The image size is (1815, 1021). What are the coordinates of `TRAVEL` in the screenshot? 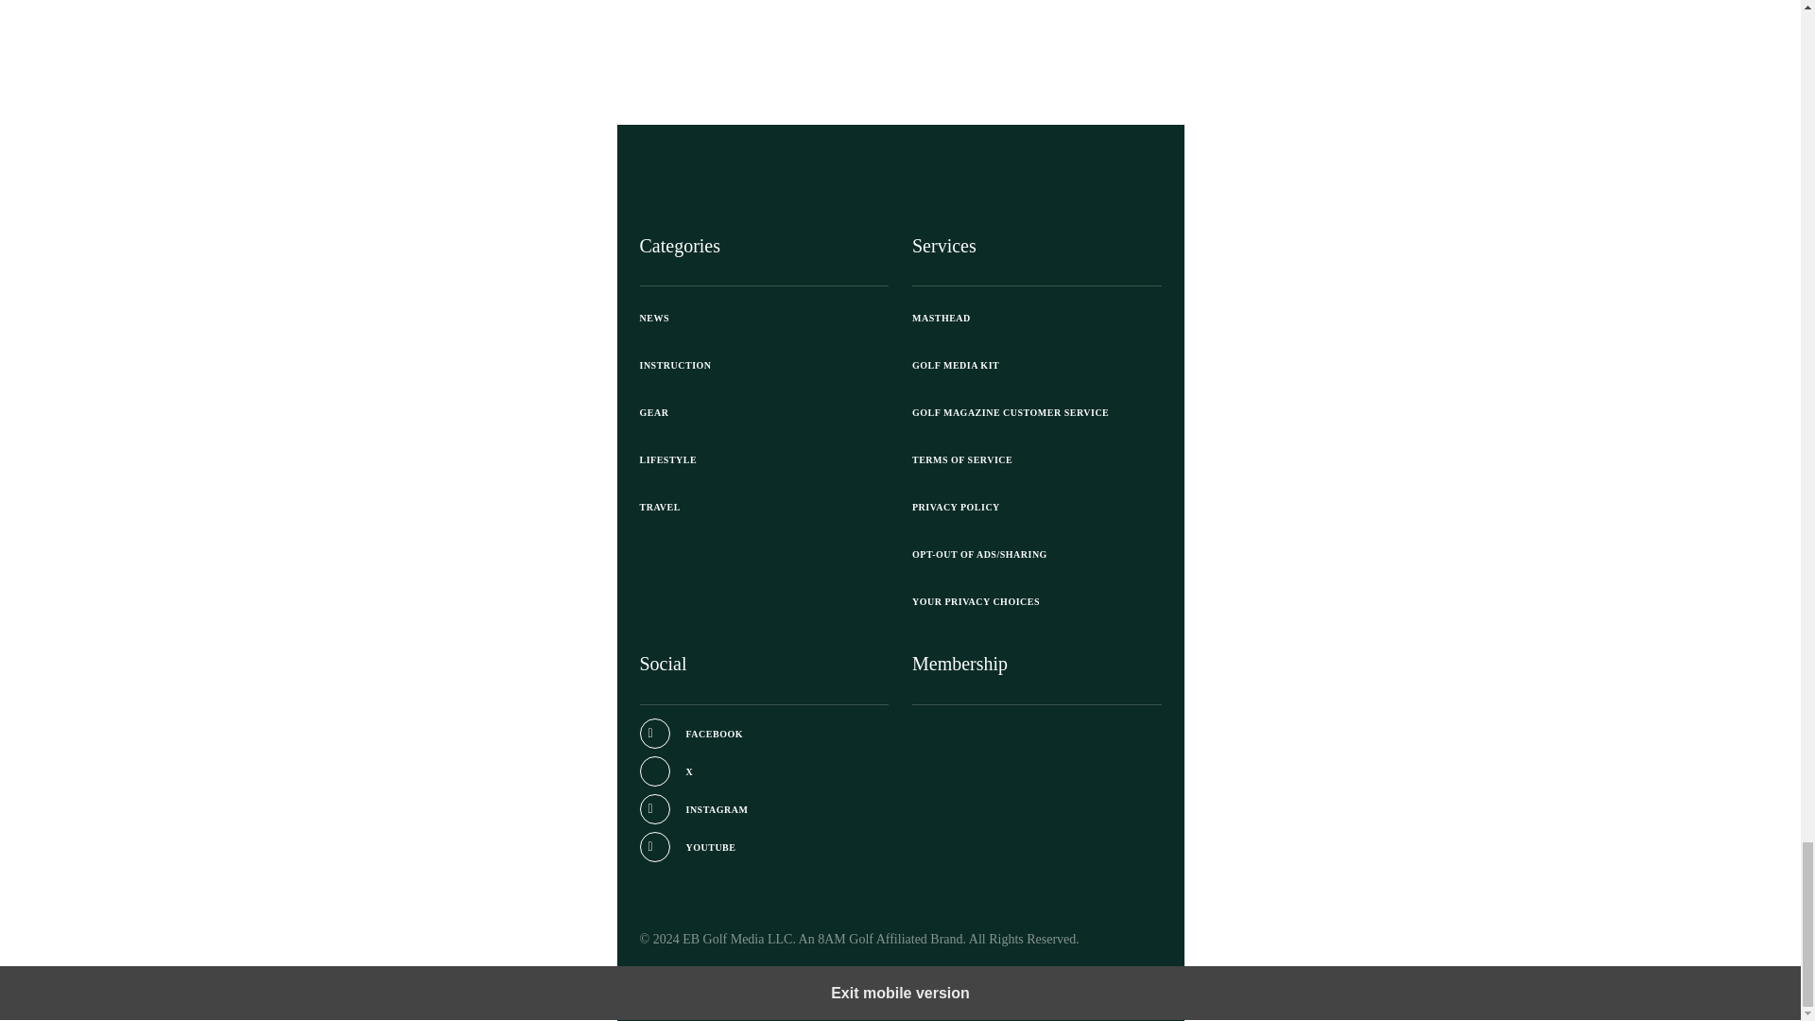 It's located at (764, 507).